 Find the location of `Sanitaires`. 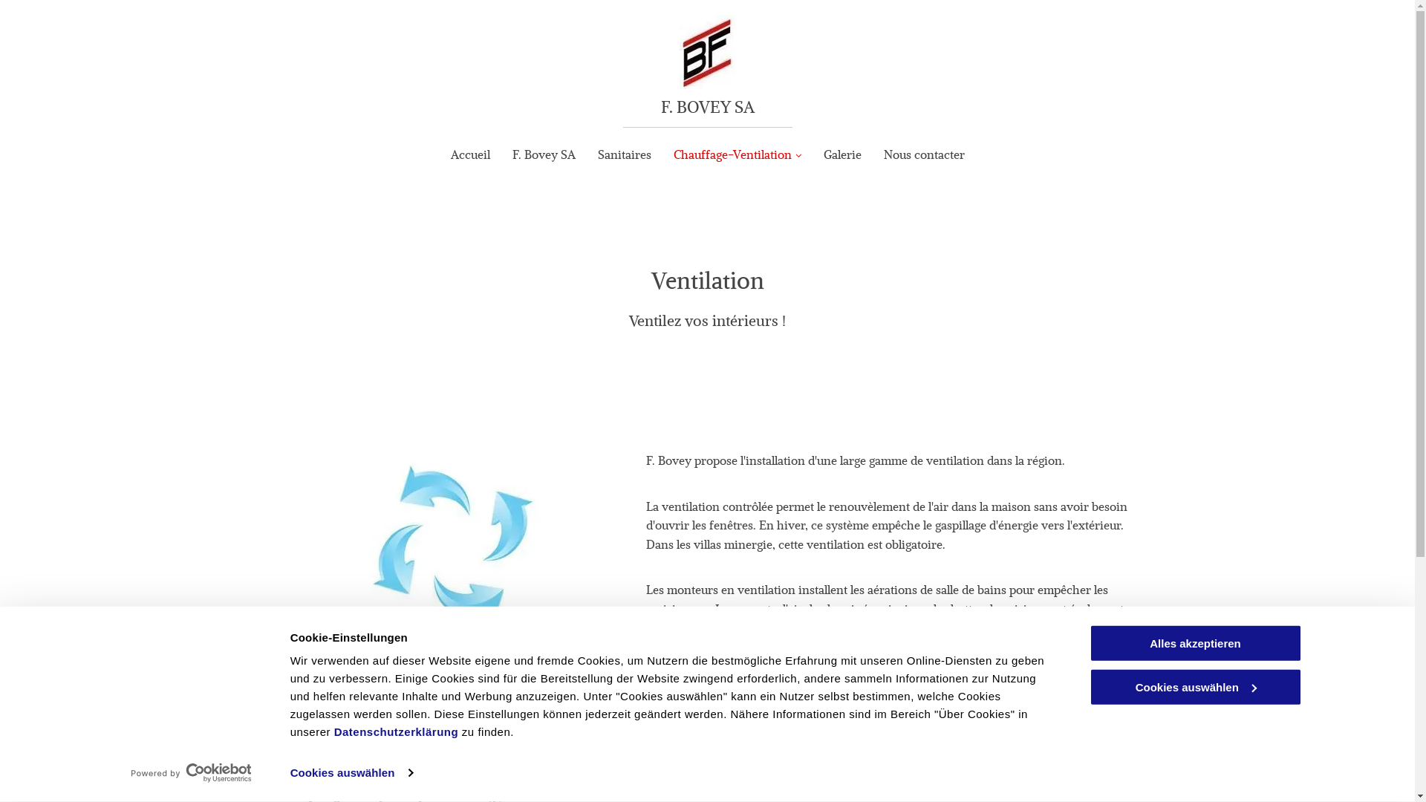

Sanitaires is located at coordinates (624, 154).